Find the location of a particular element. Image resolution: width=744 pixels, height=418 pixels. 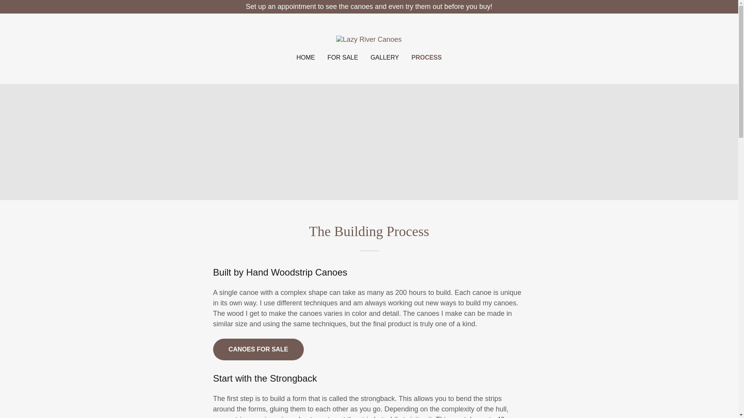

CANOES FOR SALE is located at coordinates (258, 349).